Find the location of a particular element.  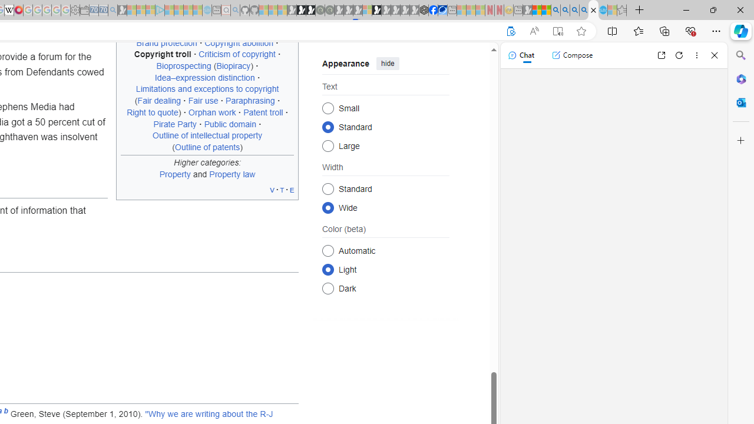

Public domain is located at coordinates (230, 124).